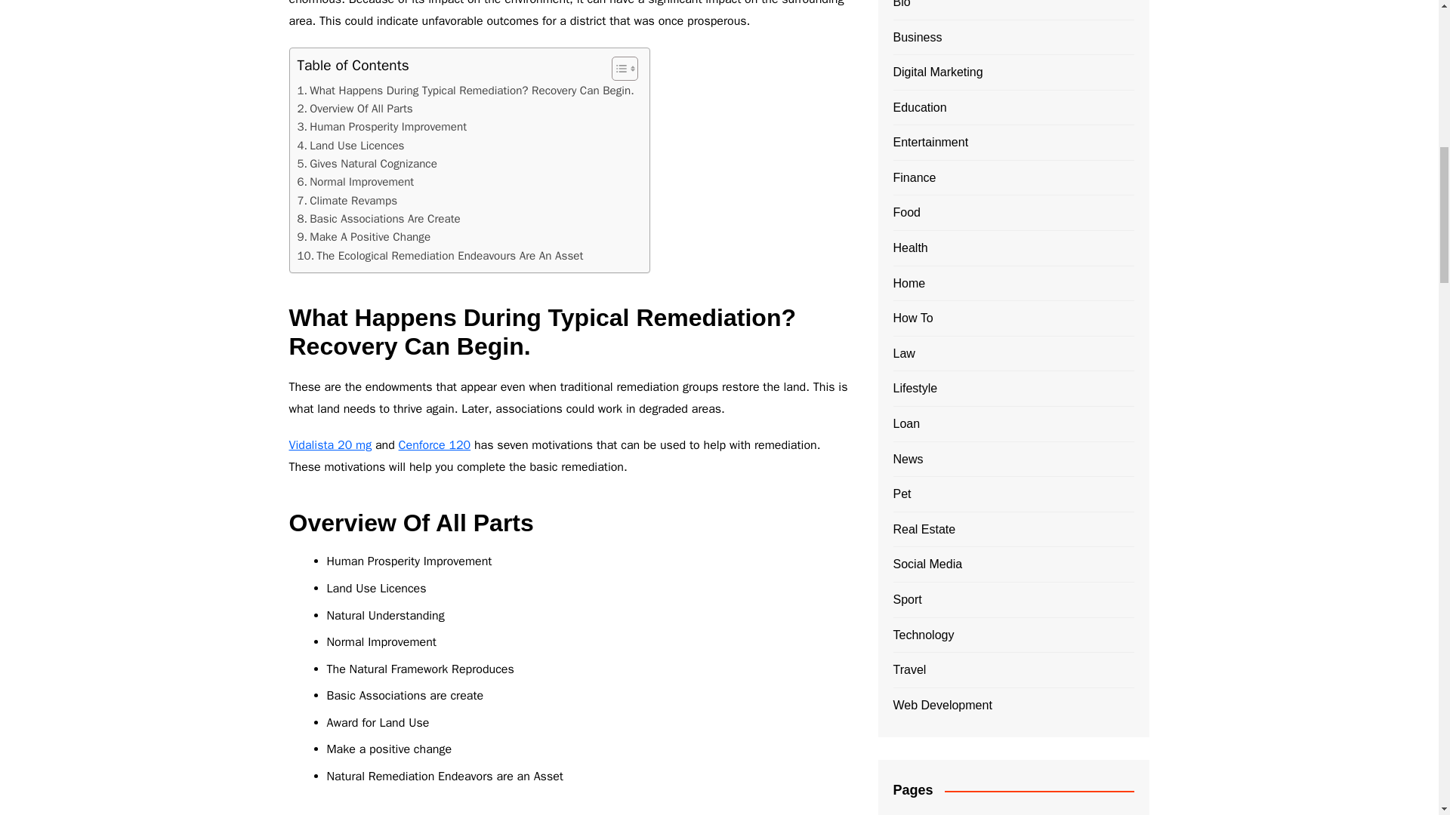 Image resolution: width=1450 pixels, height=815 pixels. What do you see at coordinates (329, 445) in the screenshot?
I see `Vidalista 20 mg` at bounding box center [329, 445].